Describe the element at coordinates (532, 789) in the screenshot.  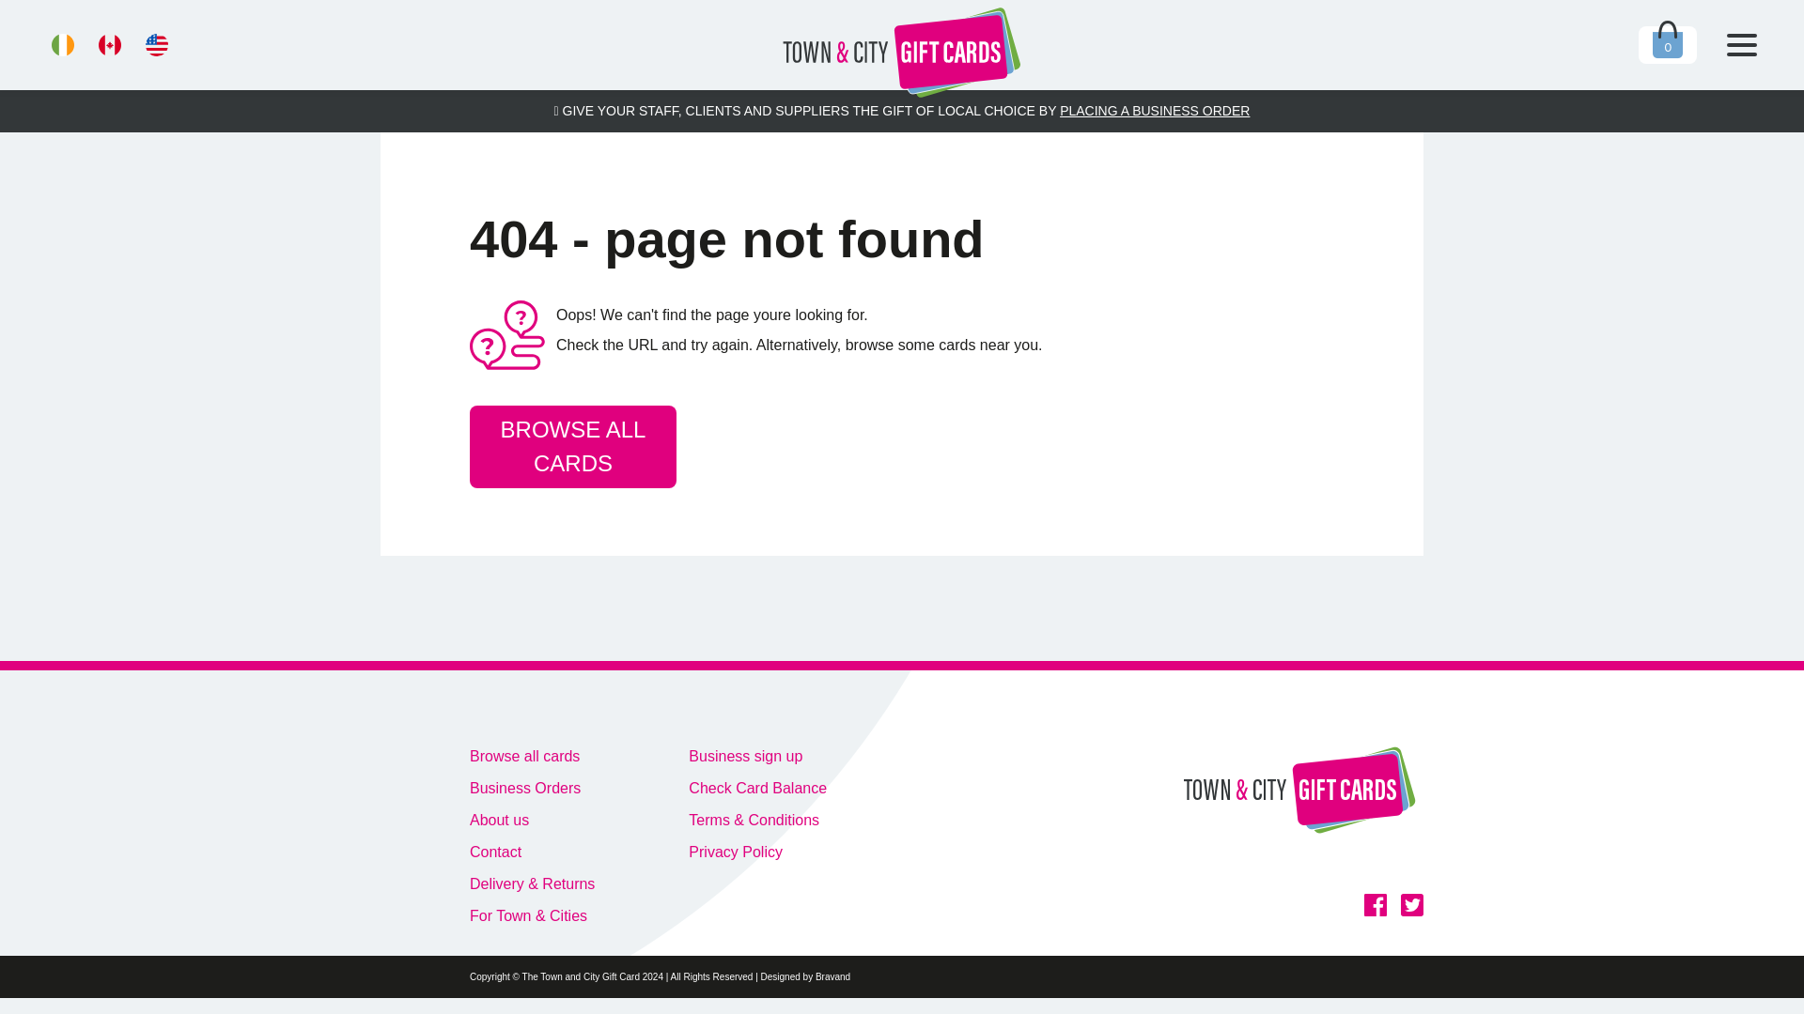
I see `Business Orders` at that location.